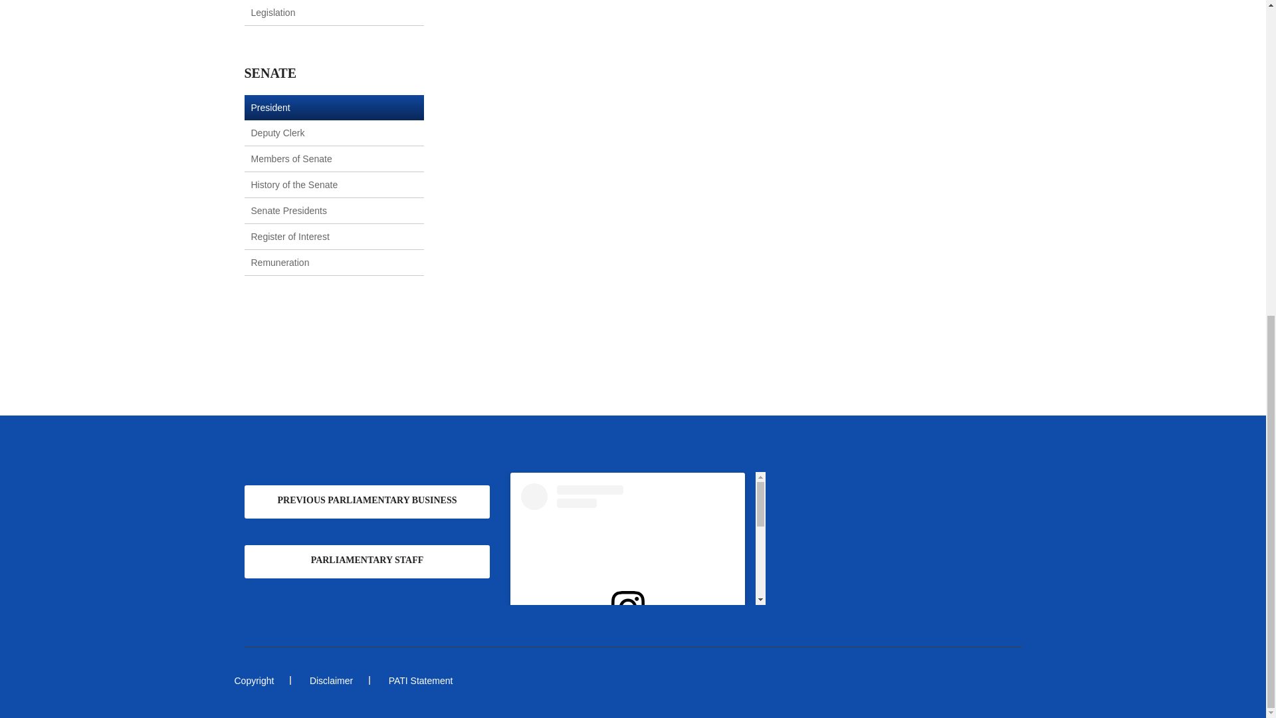 The height and width of the screenshot is (718, 1276). What do you see at coordinates (271, 108) in the screenshot?
I see `President` at bounding box center [271, 108].